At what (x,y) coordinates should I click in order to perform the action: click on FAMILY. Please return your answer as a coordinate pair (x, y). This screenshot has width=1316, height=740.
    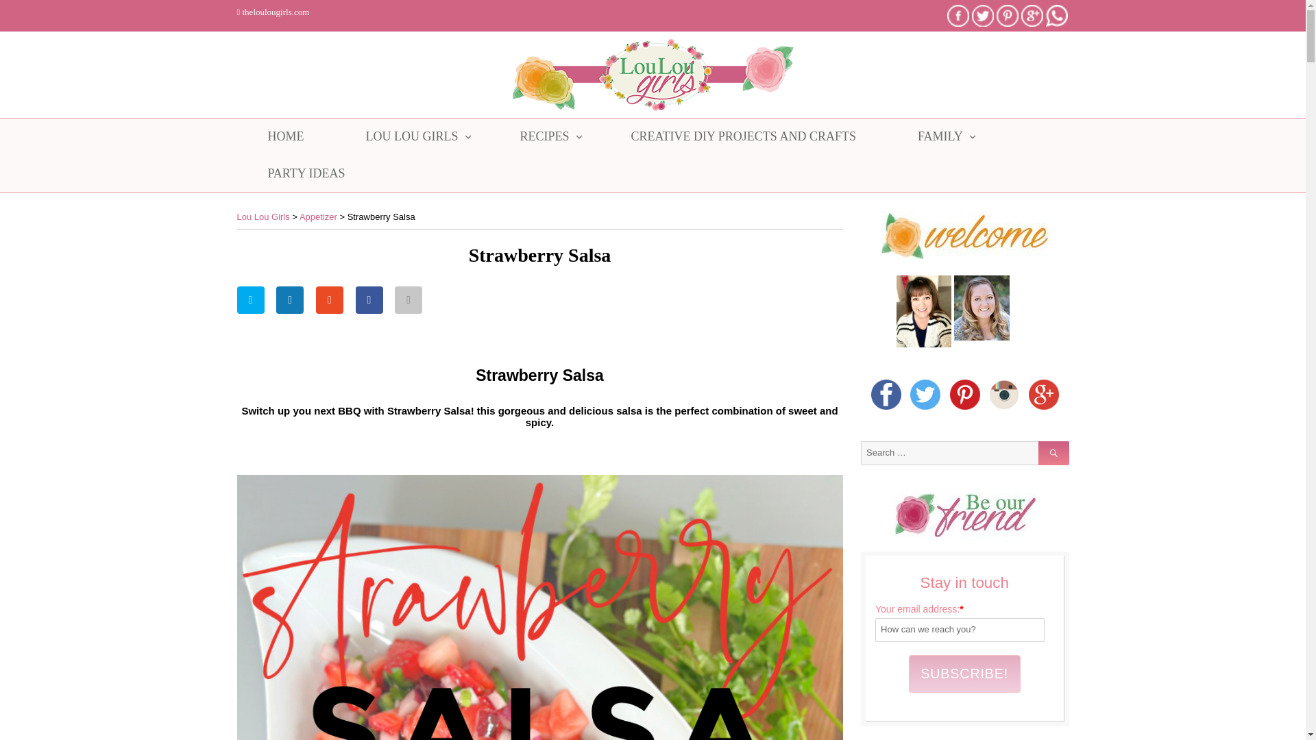
    Looking at the image, I should click on (940, 136).